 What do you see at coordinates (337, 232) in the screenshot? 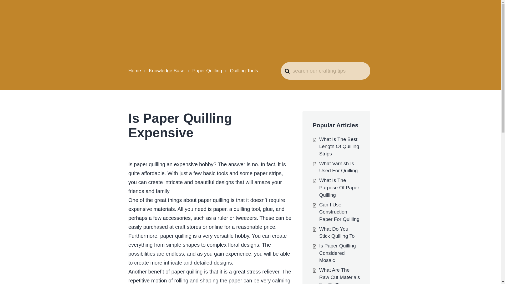
I see `What Do You Stick Quilling To` at bounding box center [337, 232].